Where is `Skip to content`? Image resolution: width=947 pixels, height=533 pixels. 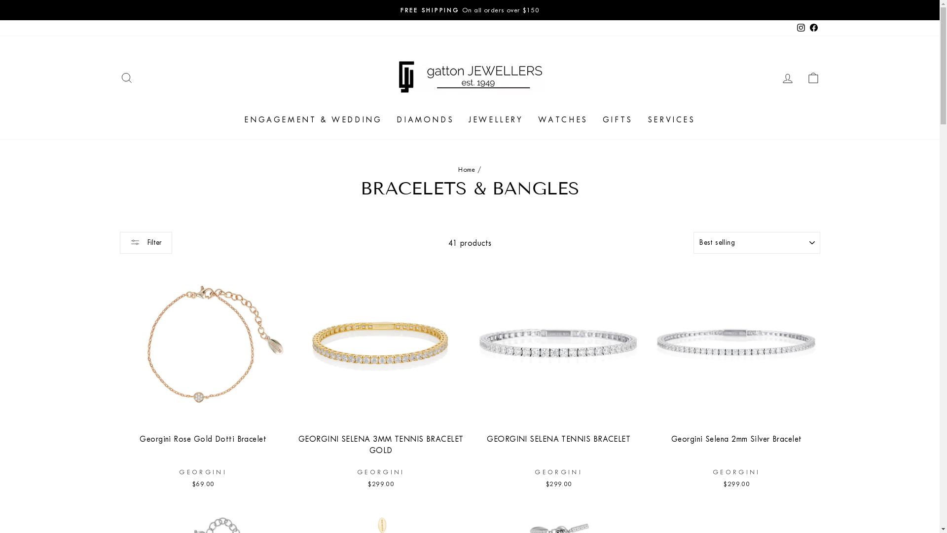 Skip to content is located at coordinates (0, 0).